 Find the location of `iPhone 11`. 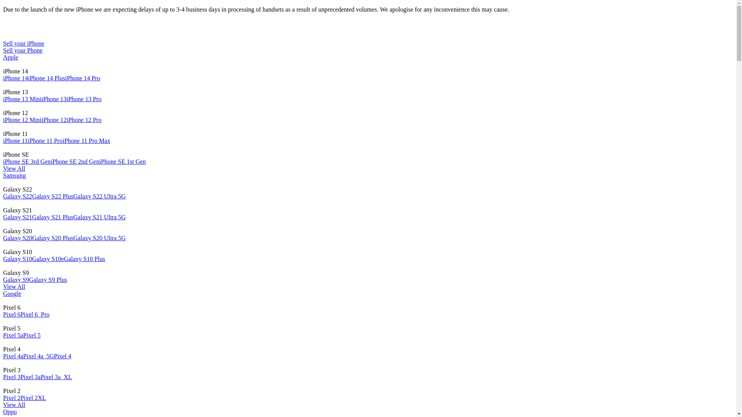

iPhone 11 is located at coordinates (15, 141).